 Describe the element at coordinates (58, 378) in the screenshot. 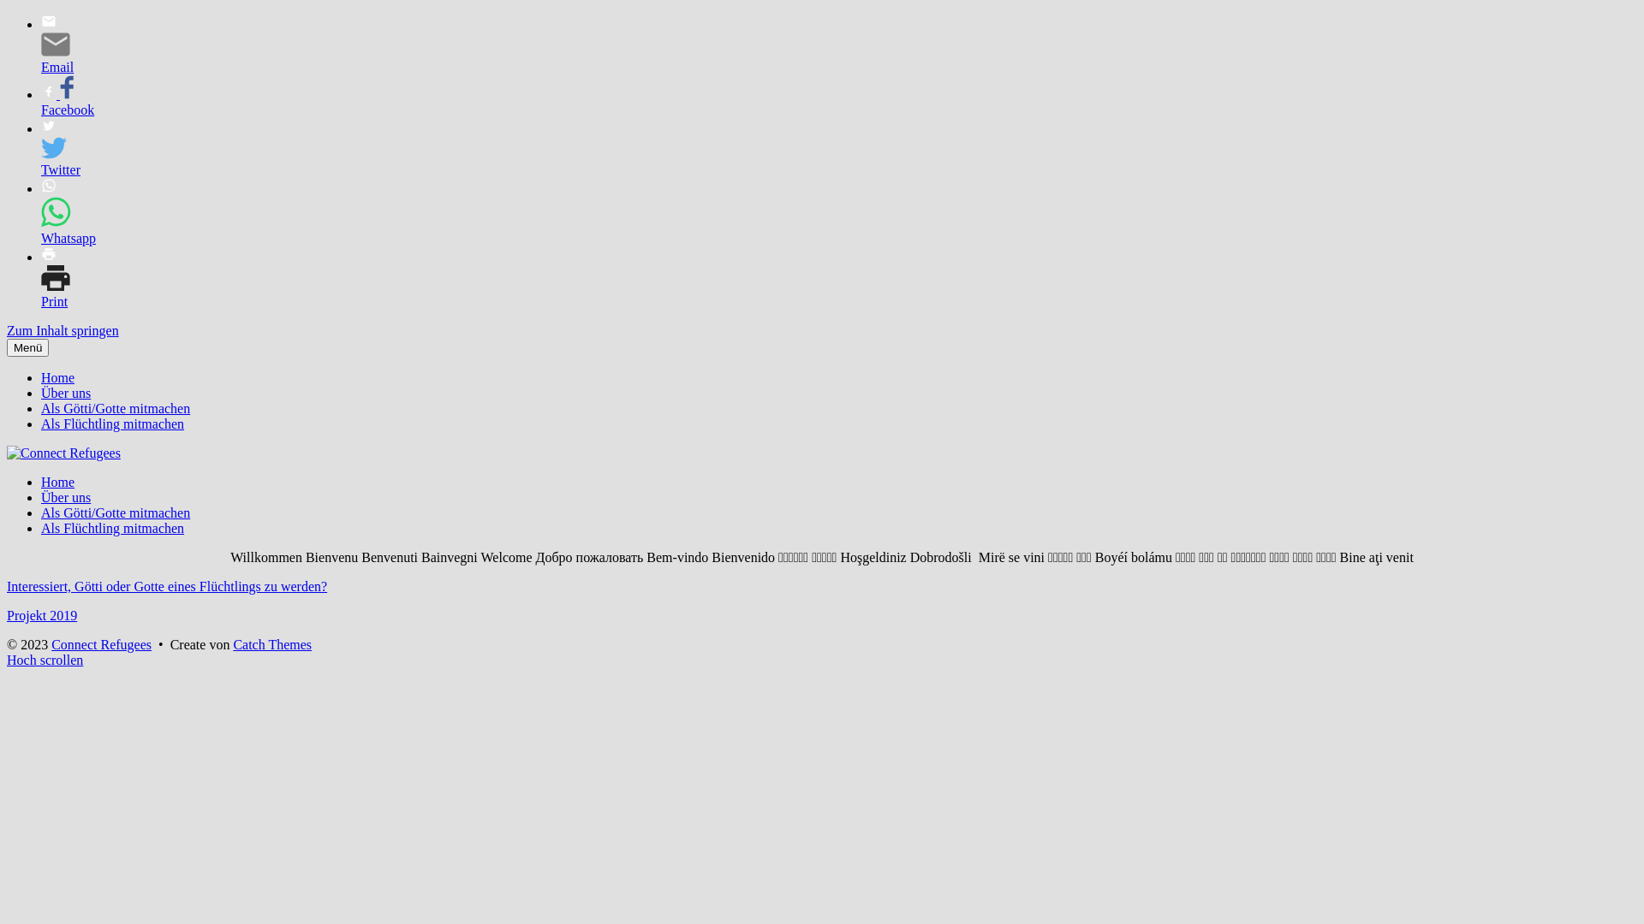

I see `Home` at that location.